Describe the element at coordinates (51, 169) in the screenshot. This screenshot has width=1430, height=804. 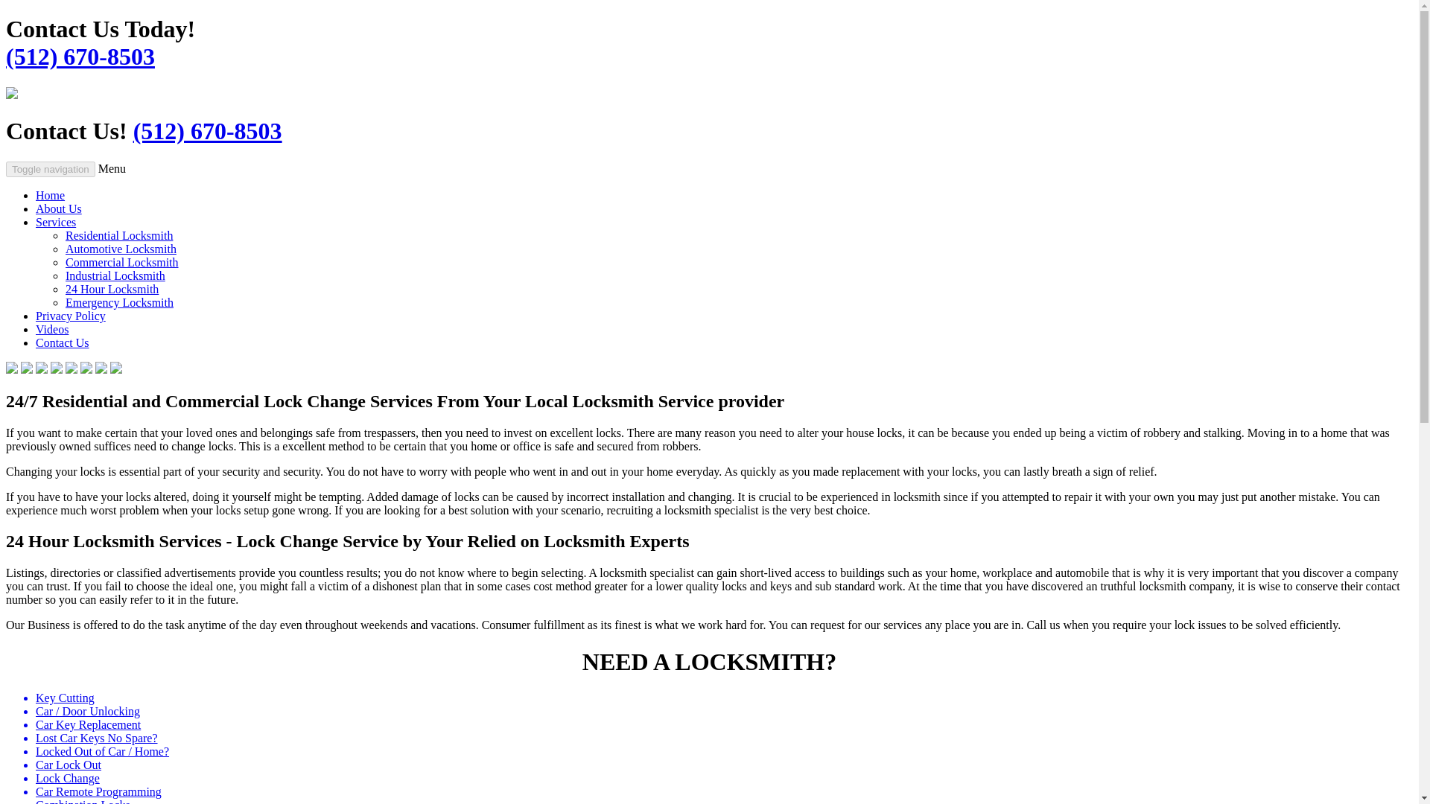
I see `Toggle navigation` at that location.